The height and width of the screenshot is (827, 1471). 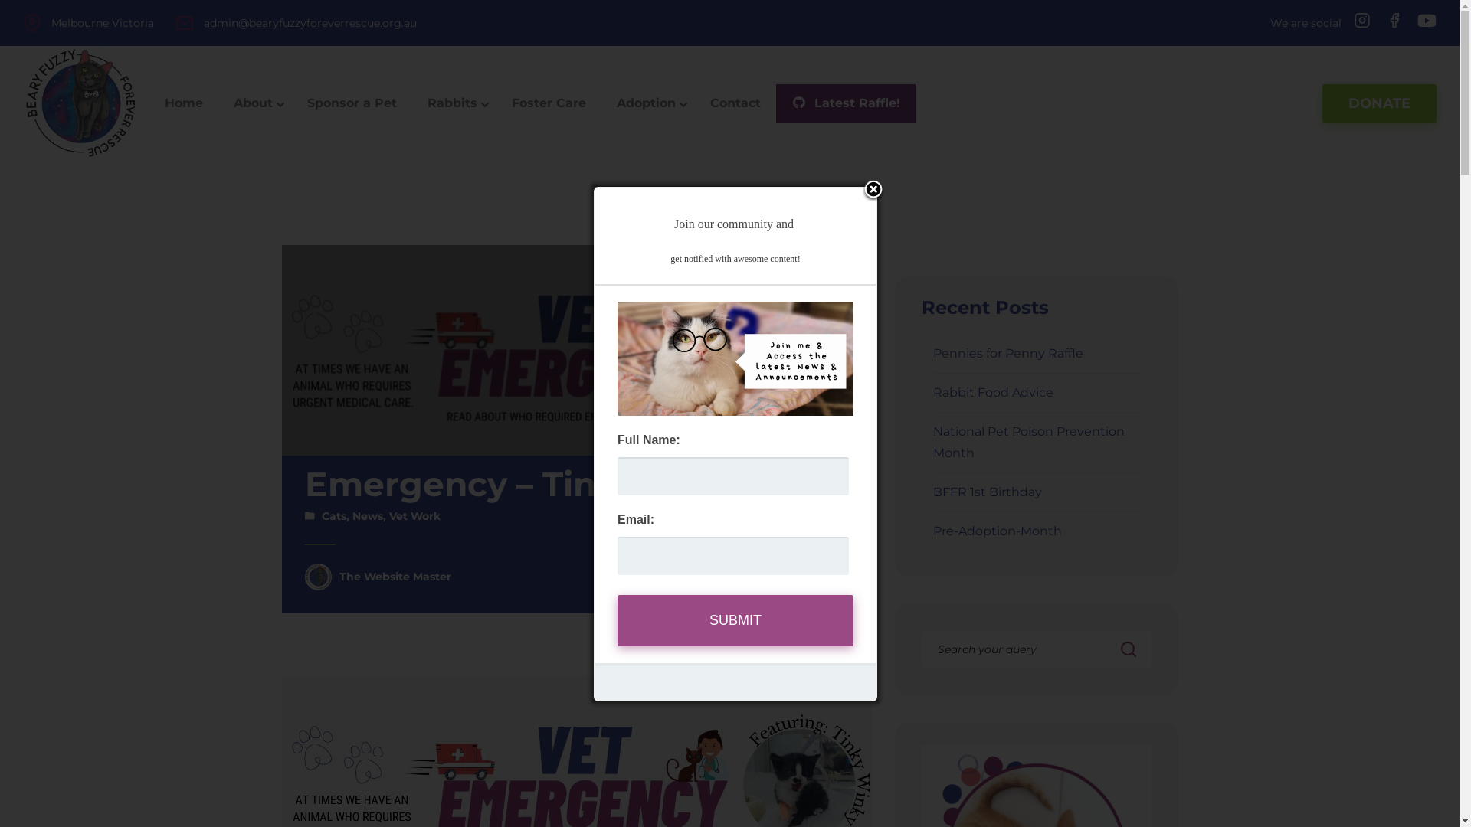 What do you see at coordinates (184, 104) in the screenshot?
I see `Home` at bounding box center [184, 104].